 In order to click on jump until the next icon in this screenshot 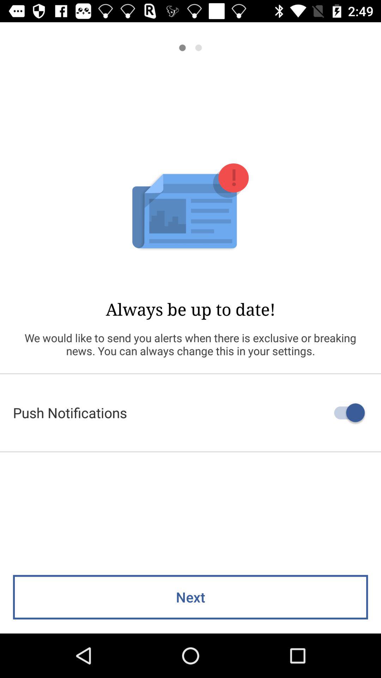, I will do `click(190, 597)`.